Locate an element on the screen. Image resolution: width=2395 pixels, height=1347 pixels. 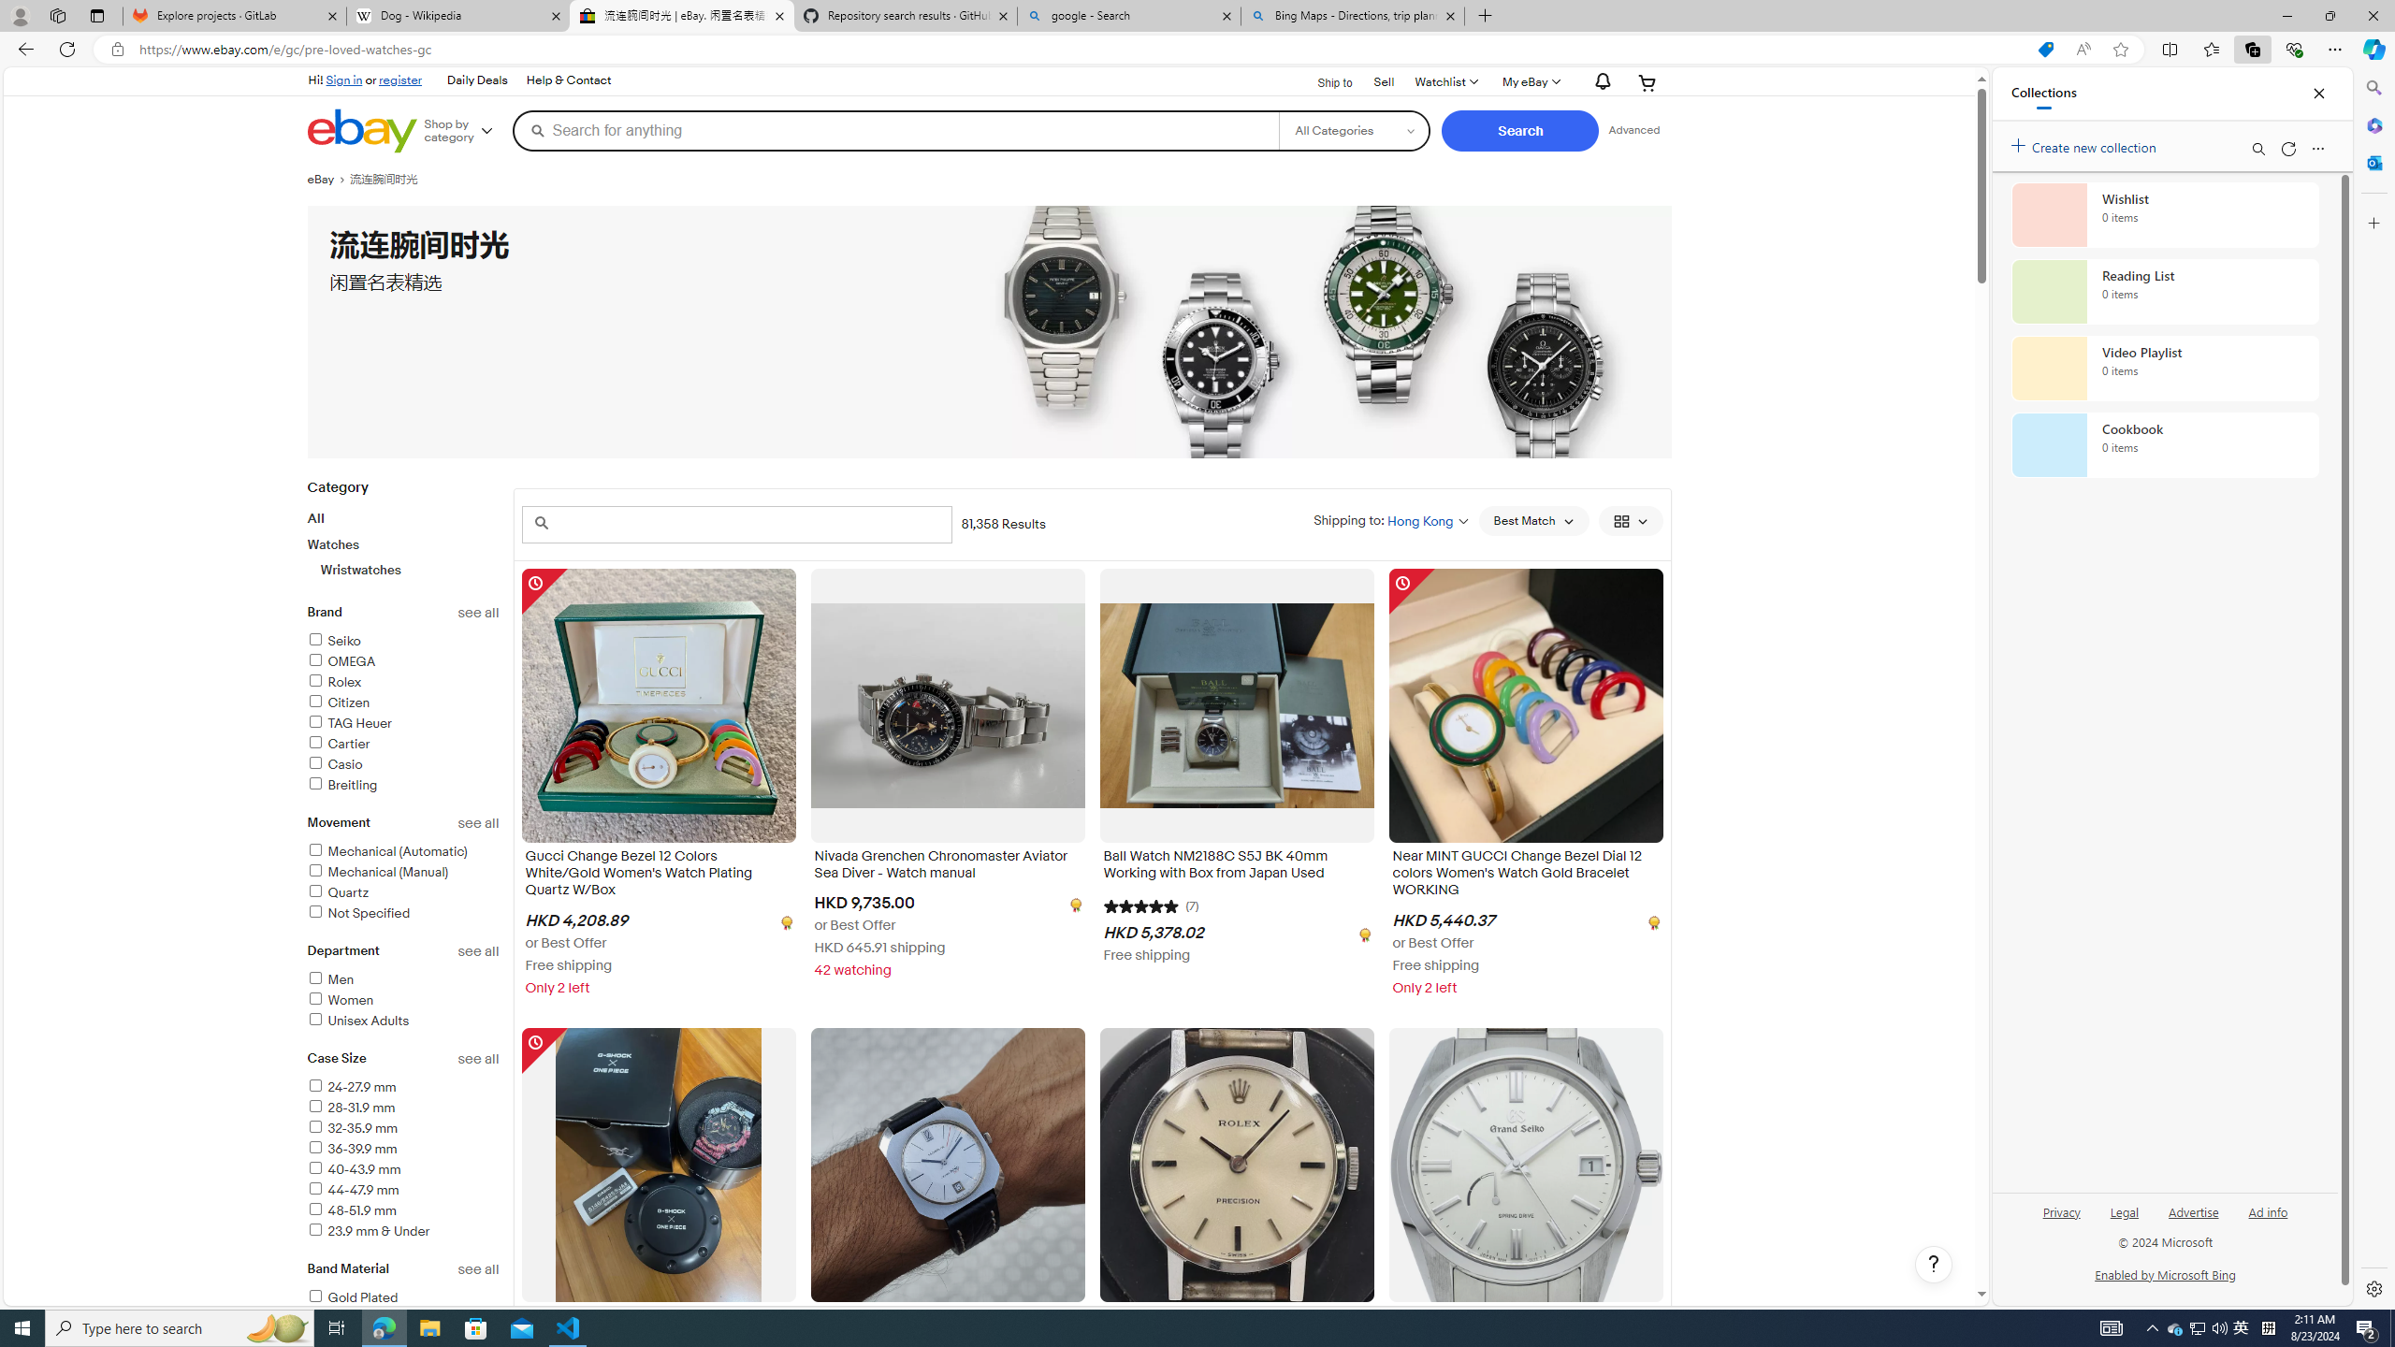
AutomationID: gh-eb-Alerts is located at coordinates (1600, 82).